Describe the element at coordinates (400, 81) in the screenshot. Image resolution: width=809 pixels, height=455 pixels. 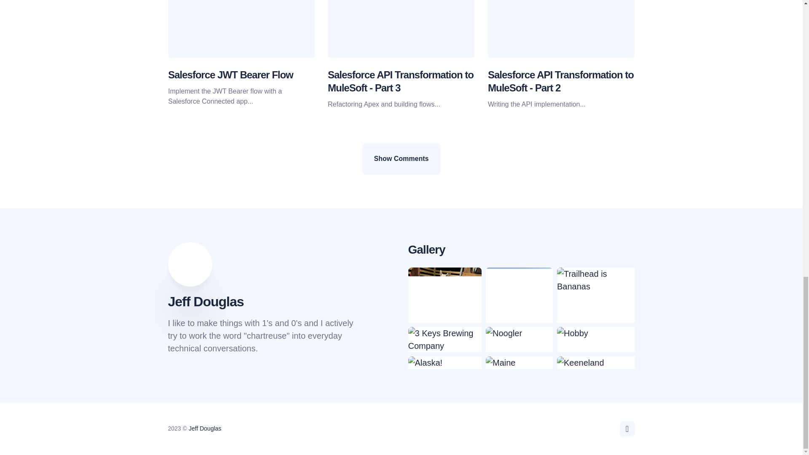
I see `Salesforce API Transformation to MuleSoft - Part 3` at that location.